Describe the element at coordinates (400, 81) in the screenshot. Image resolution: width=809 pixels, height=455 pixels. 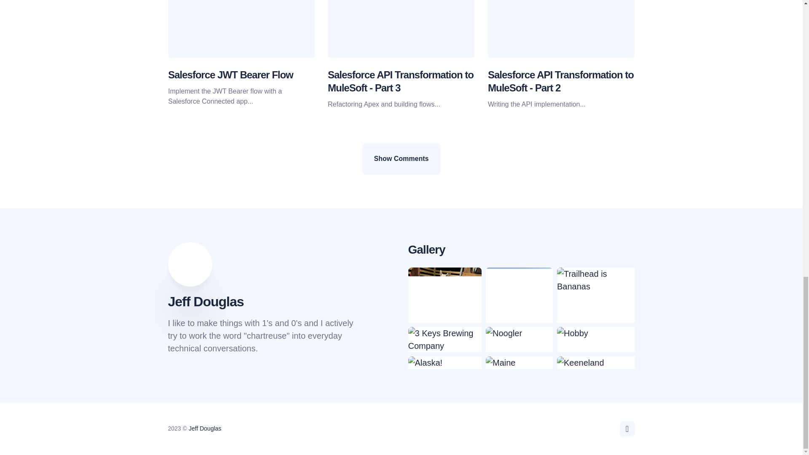
I see `Salesforce API Transformation to MuleSoft - Part 3` at that location.